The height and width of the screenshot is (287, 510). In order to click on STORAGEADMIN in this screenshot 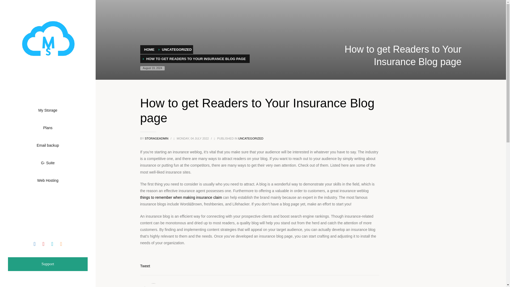, I will do `click(157, 138)`.